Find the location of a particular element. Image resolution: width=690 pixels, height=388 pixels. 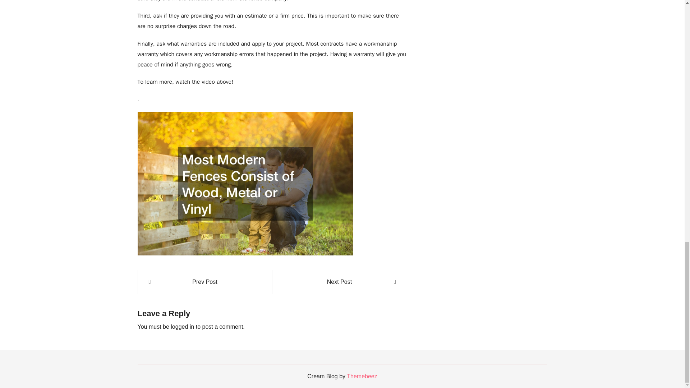

logged in is located at coordinates (182, 327).